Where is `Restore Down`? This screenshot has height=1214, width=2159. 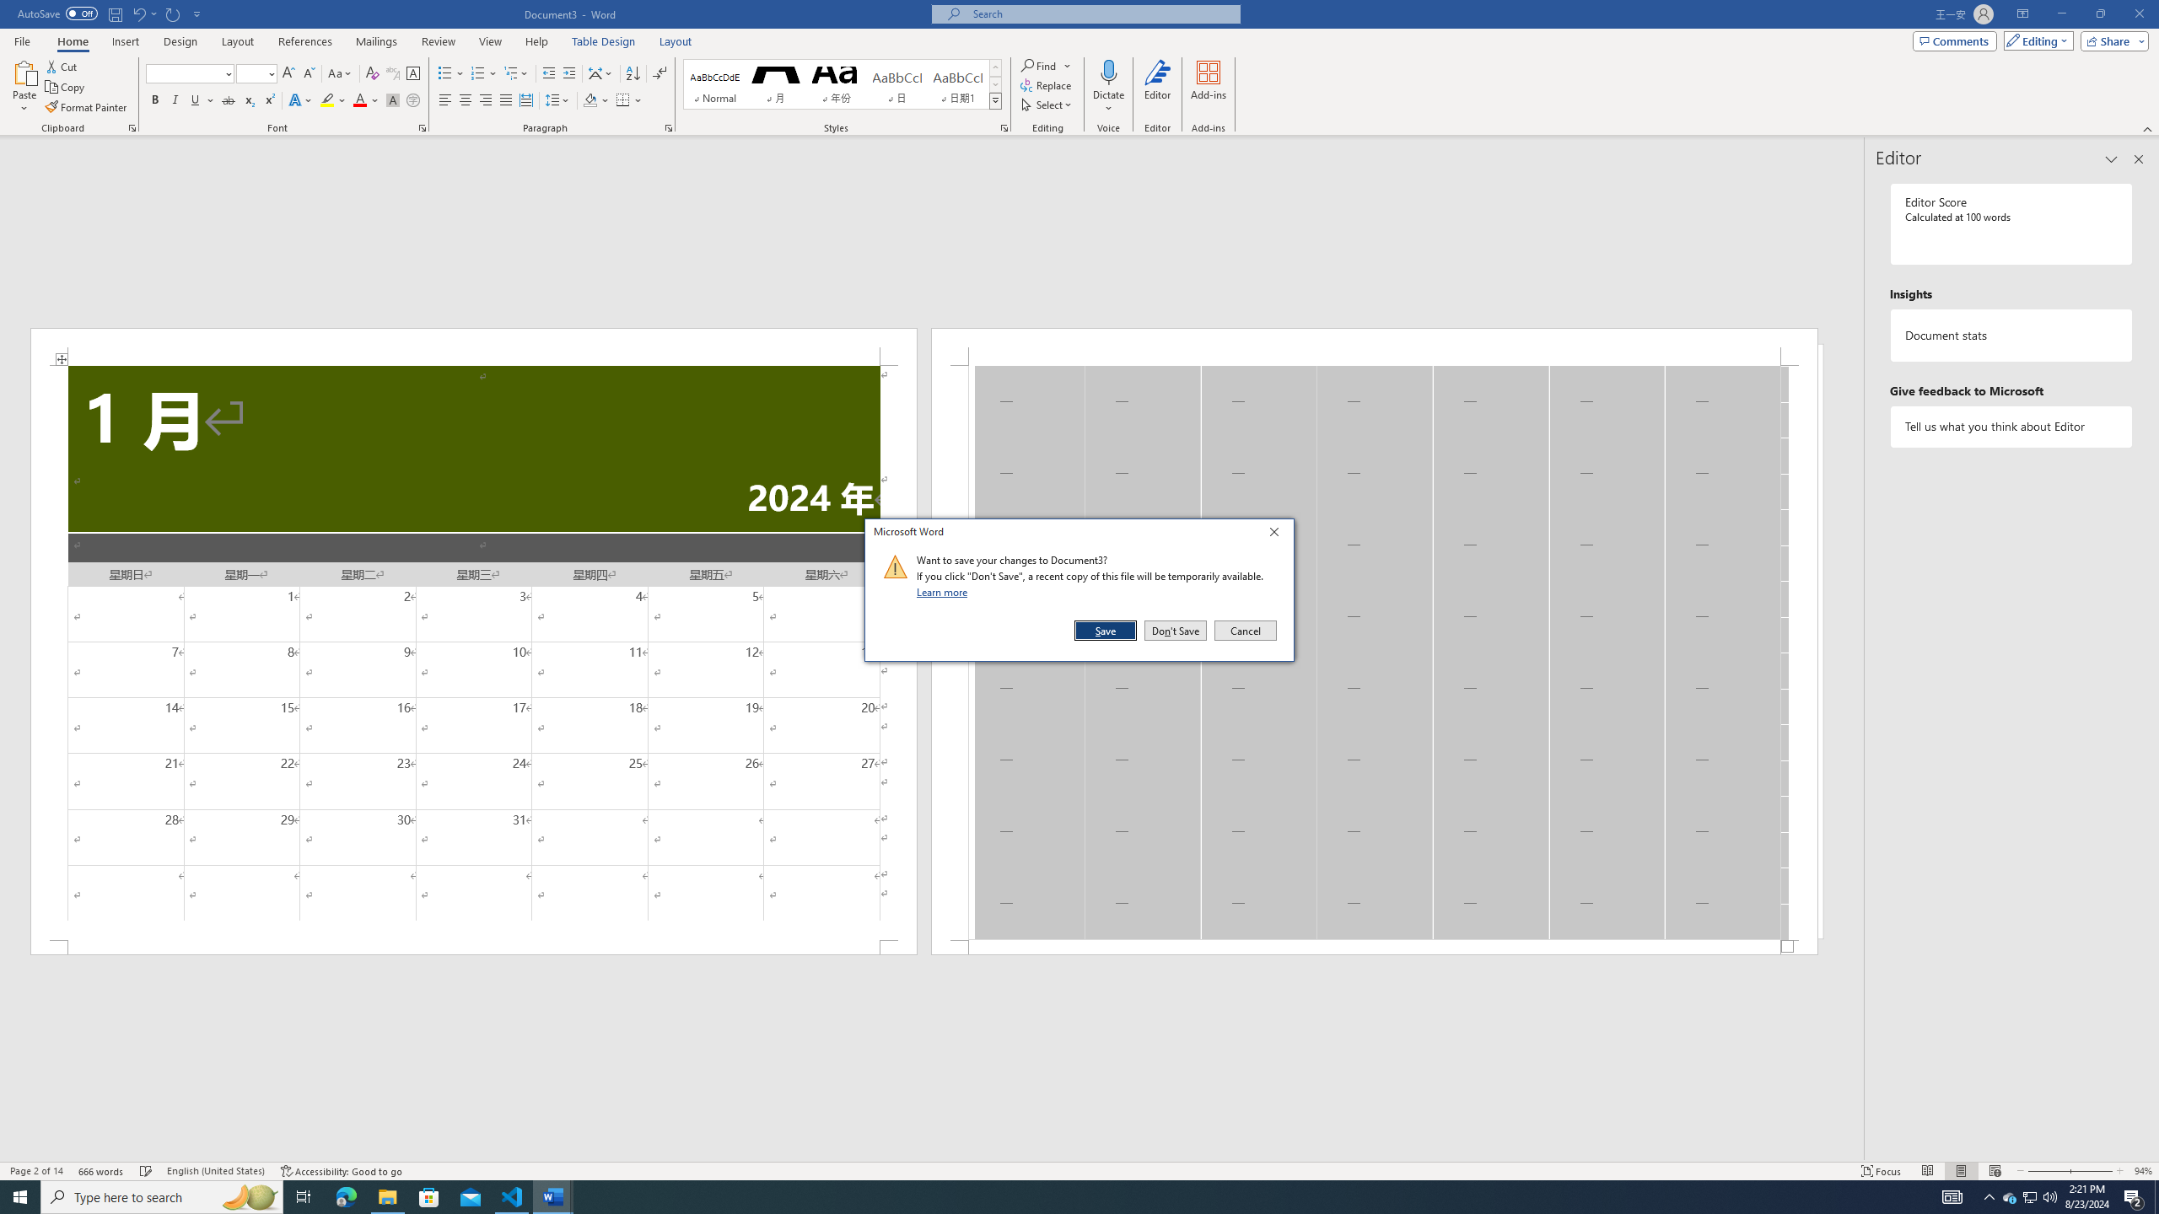 Restore Down is located at coordinates (2100, 14).